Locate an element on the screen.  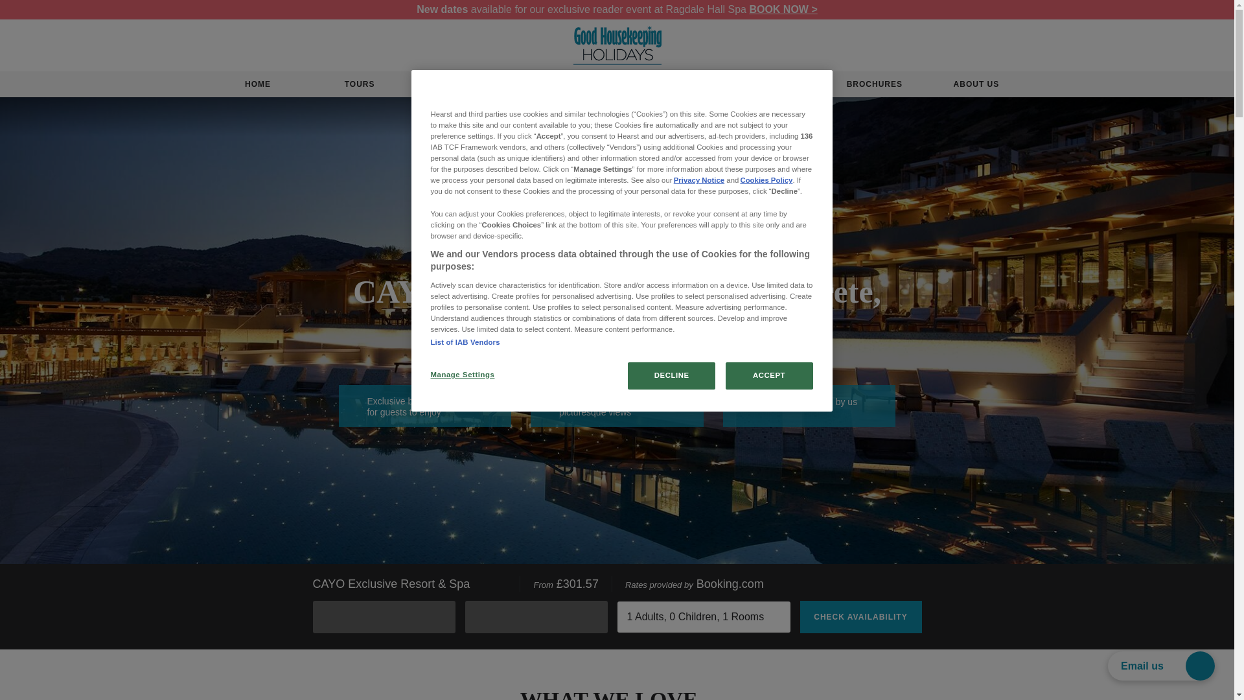
OVERVIEW is located at coordinates (510, 117).